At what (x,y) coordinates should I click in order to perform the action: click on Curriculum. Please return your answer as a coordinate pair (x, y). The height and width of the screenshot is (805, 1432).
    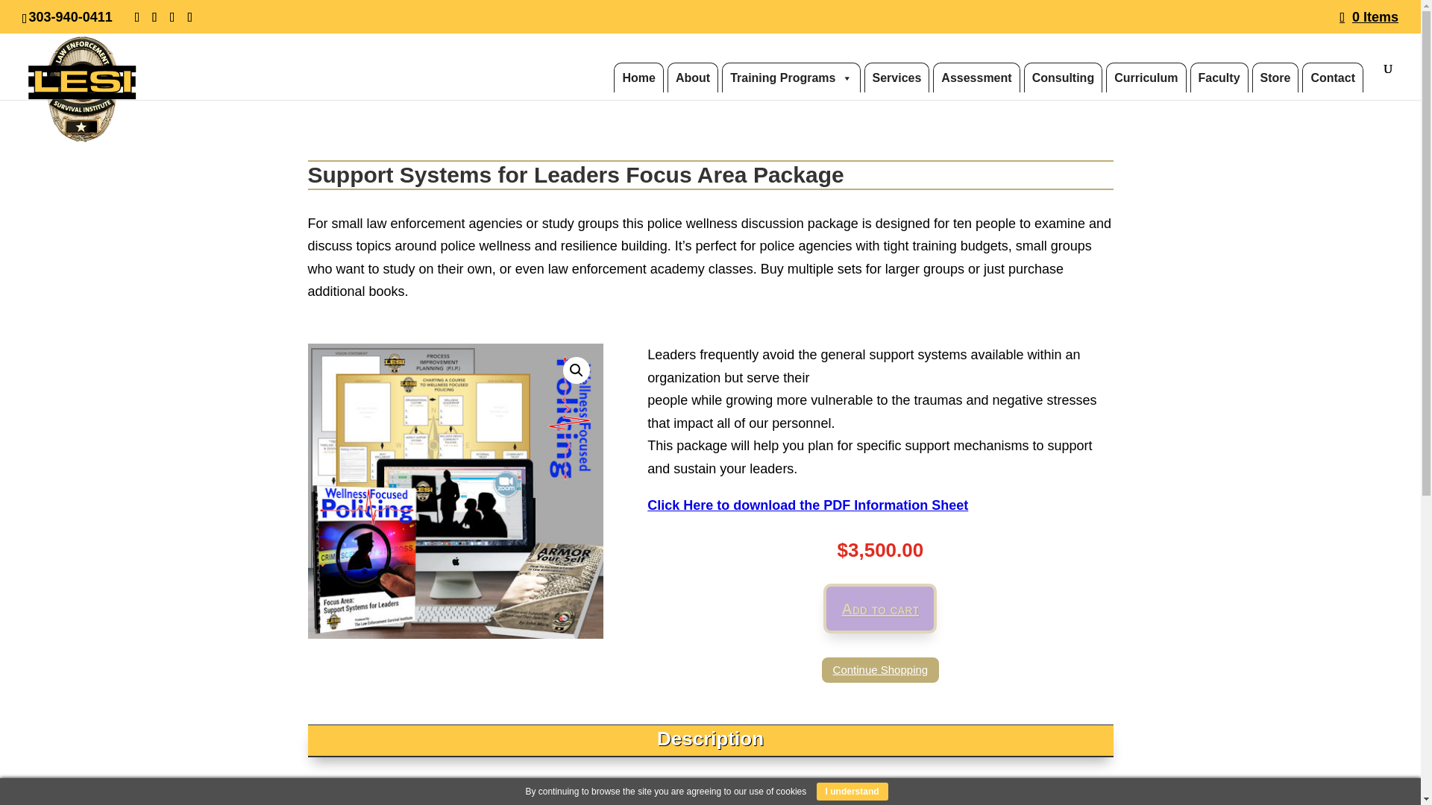
    Looking at the image, I should click on (1146, 78).